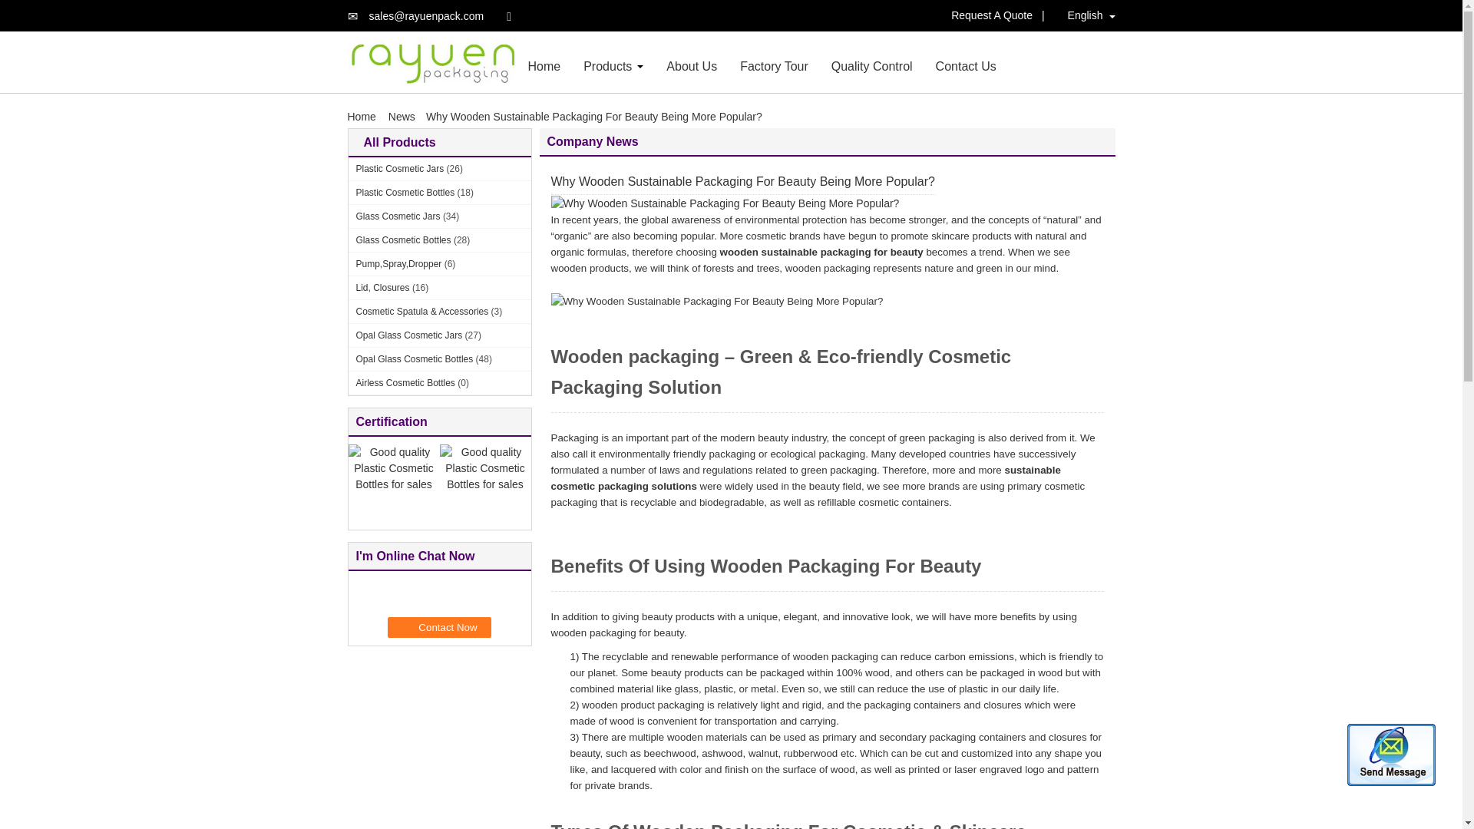  I want to click on Products, so click(608, 66).